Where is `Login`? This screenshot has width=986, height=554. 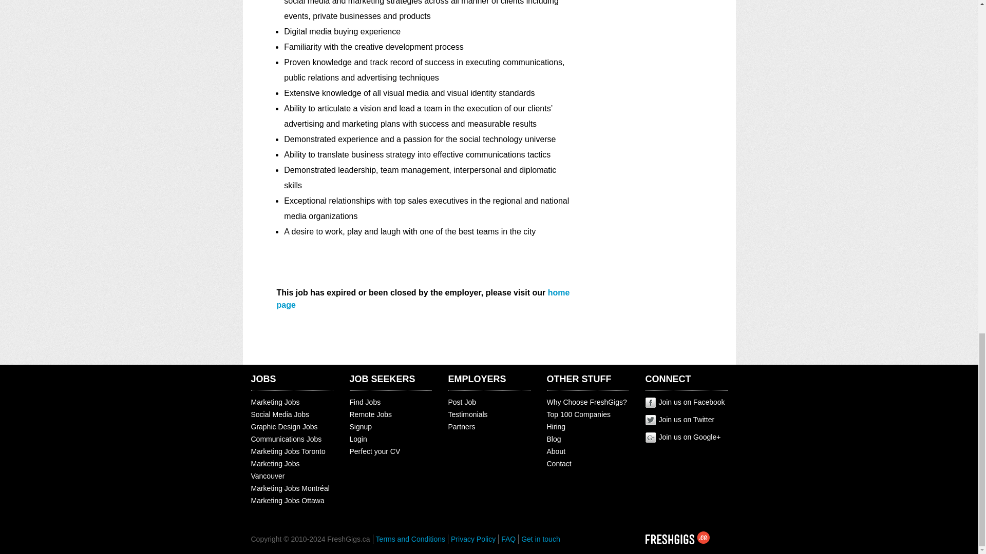
Login is located at coordinates (357, 439).